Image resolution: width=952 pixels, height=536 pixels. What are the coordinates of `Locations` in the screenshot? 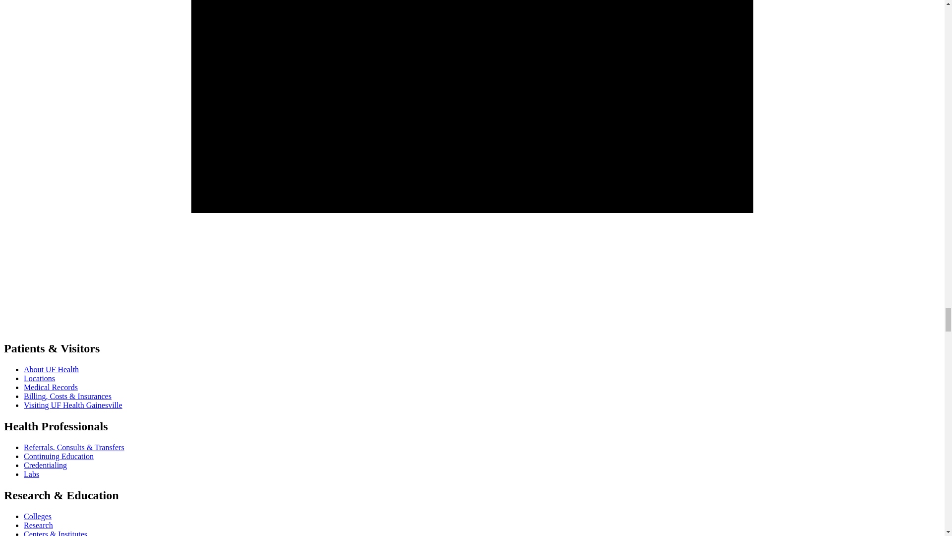 It's located at (40, 378).